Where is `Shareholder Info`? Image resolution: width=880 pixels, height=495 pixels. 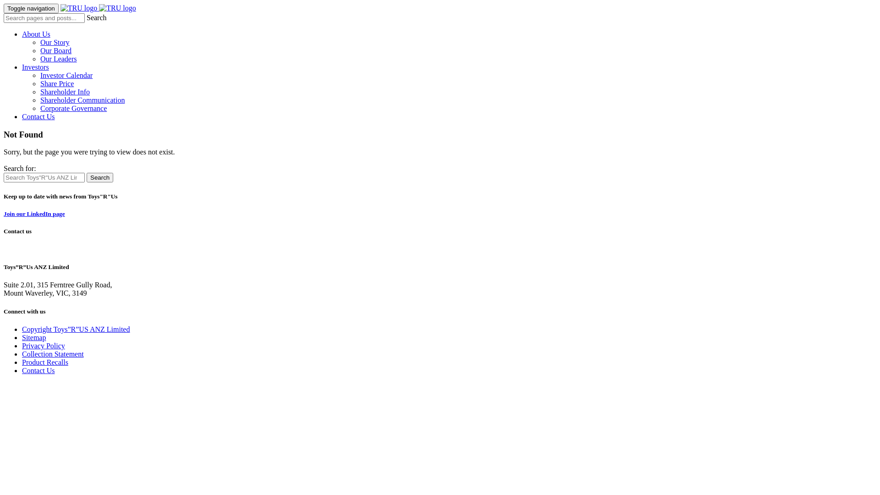
Shareholder Info is located at coordinates (65, 92).